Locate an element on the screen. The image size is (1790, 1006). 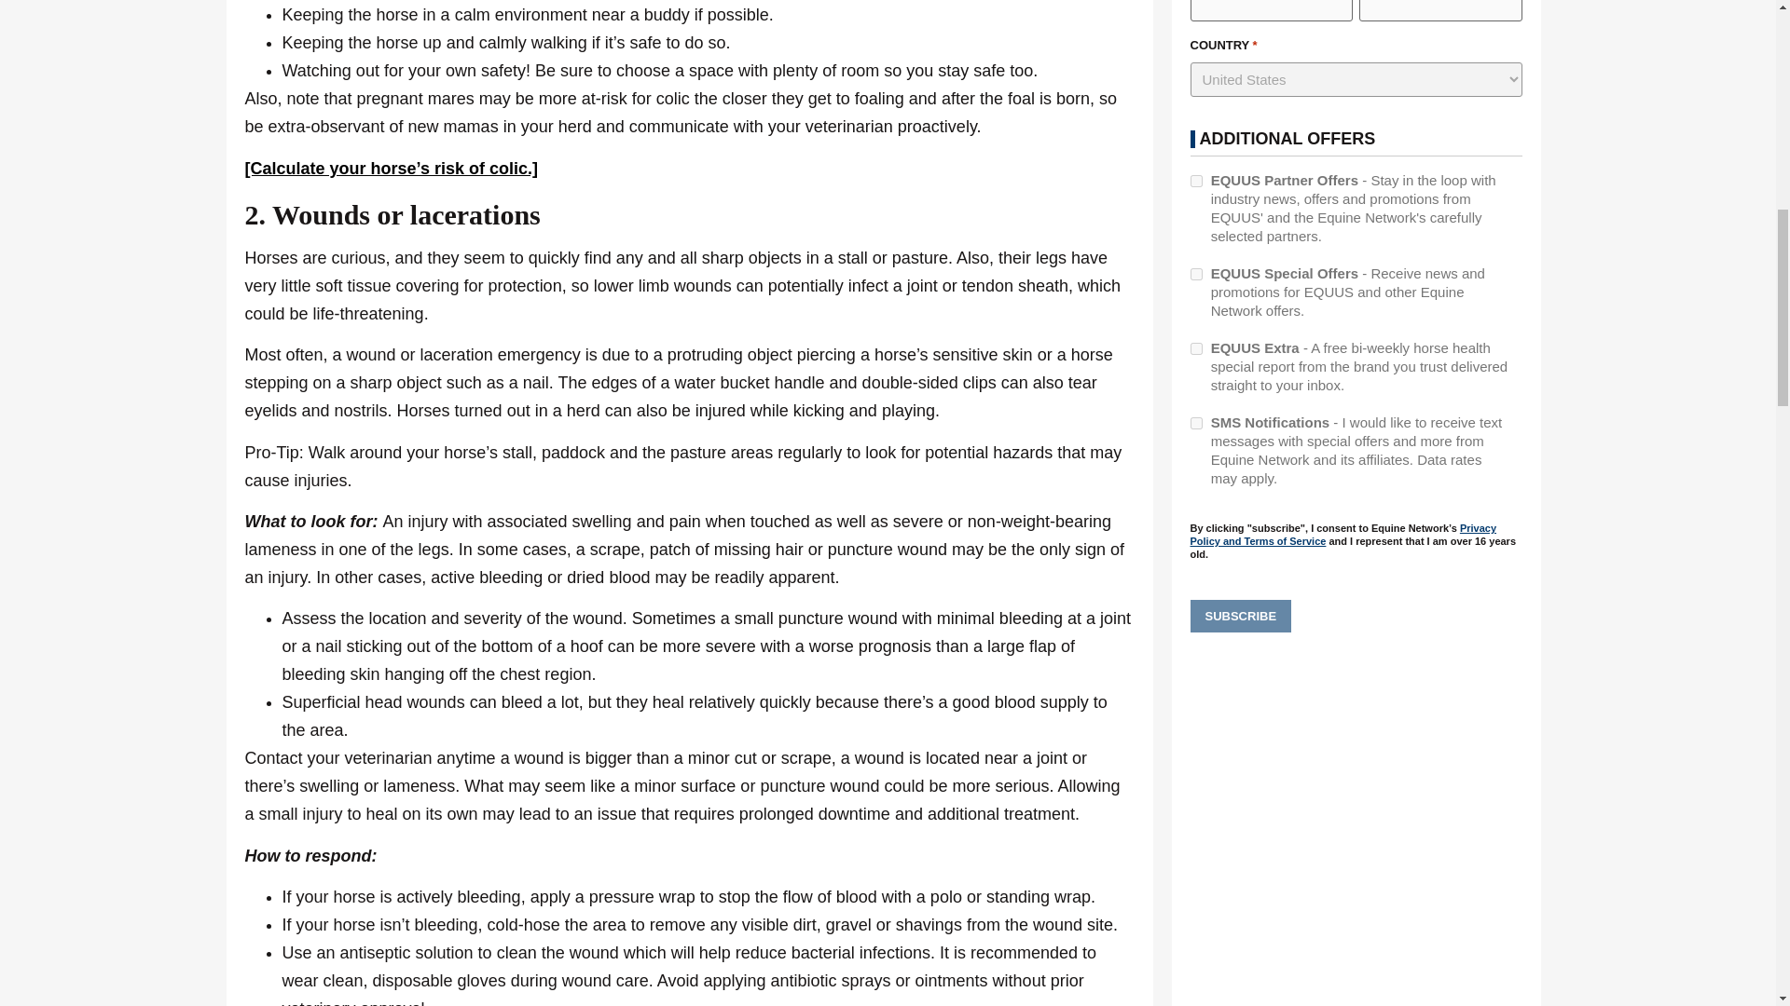
Subscribe is located at coordinates (1240, 617).